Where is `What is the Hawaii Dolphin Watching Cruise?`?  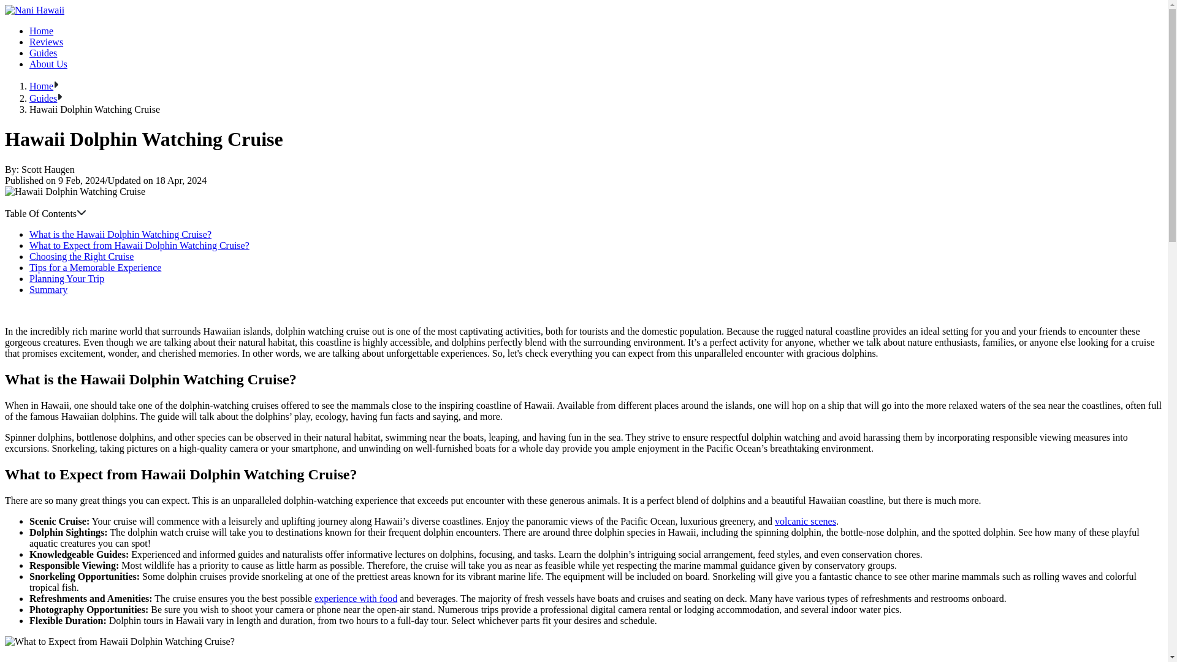 What is the Hawaii Dolphin Watching Cruise? is located at coordinates (120, 234).